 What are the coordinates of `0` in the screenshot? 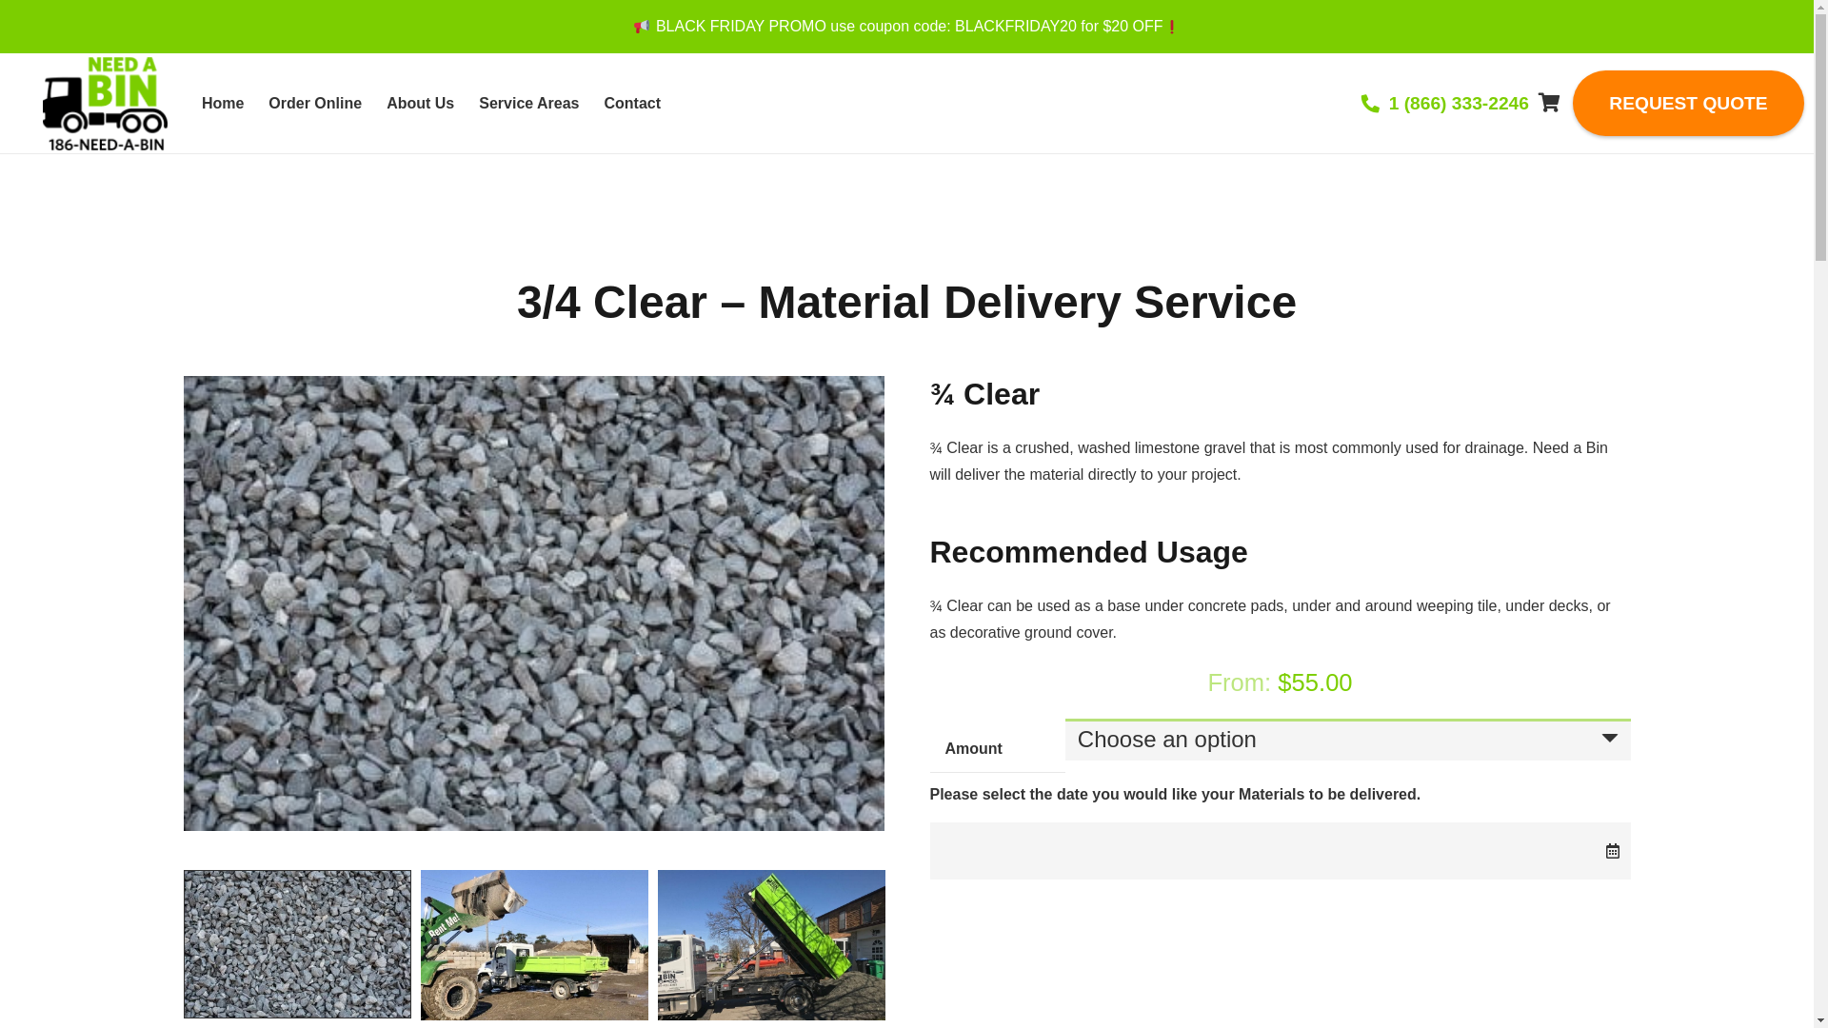 It's located at (1550, 103).